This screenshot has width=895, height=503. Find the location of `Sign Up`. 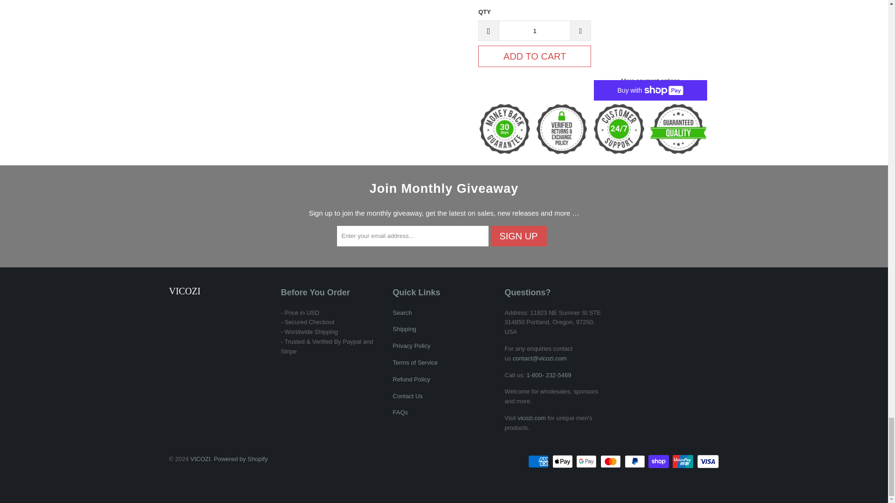

Sign Up is located at coordinates (518, 236).